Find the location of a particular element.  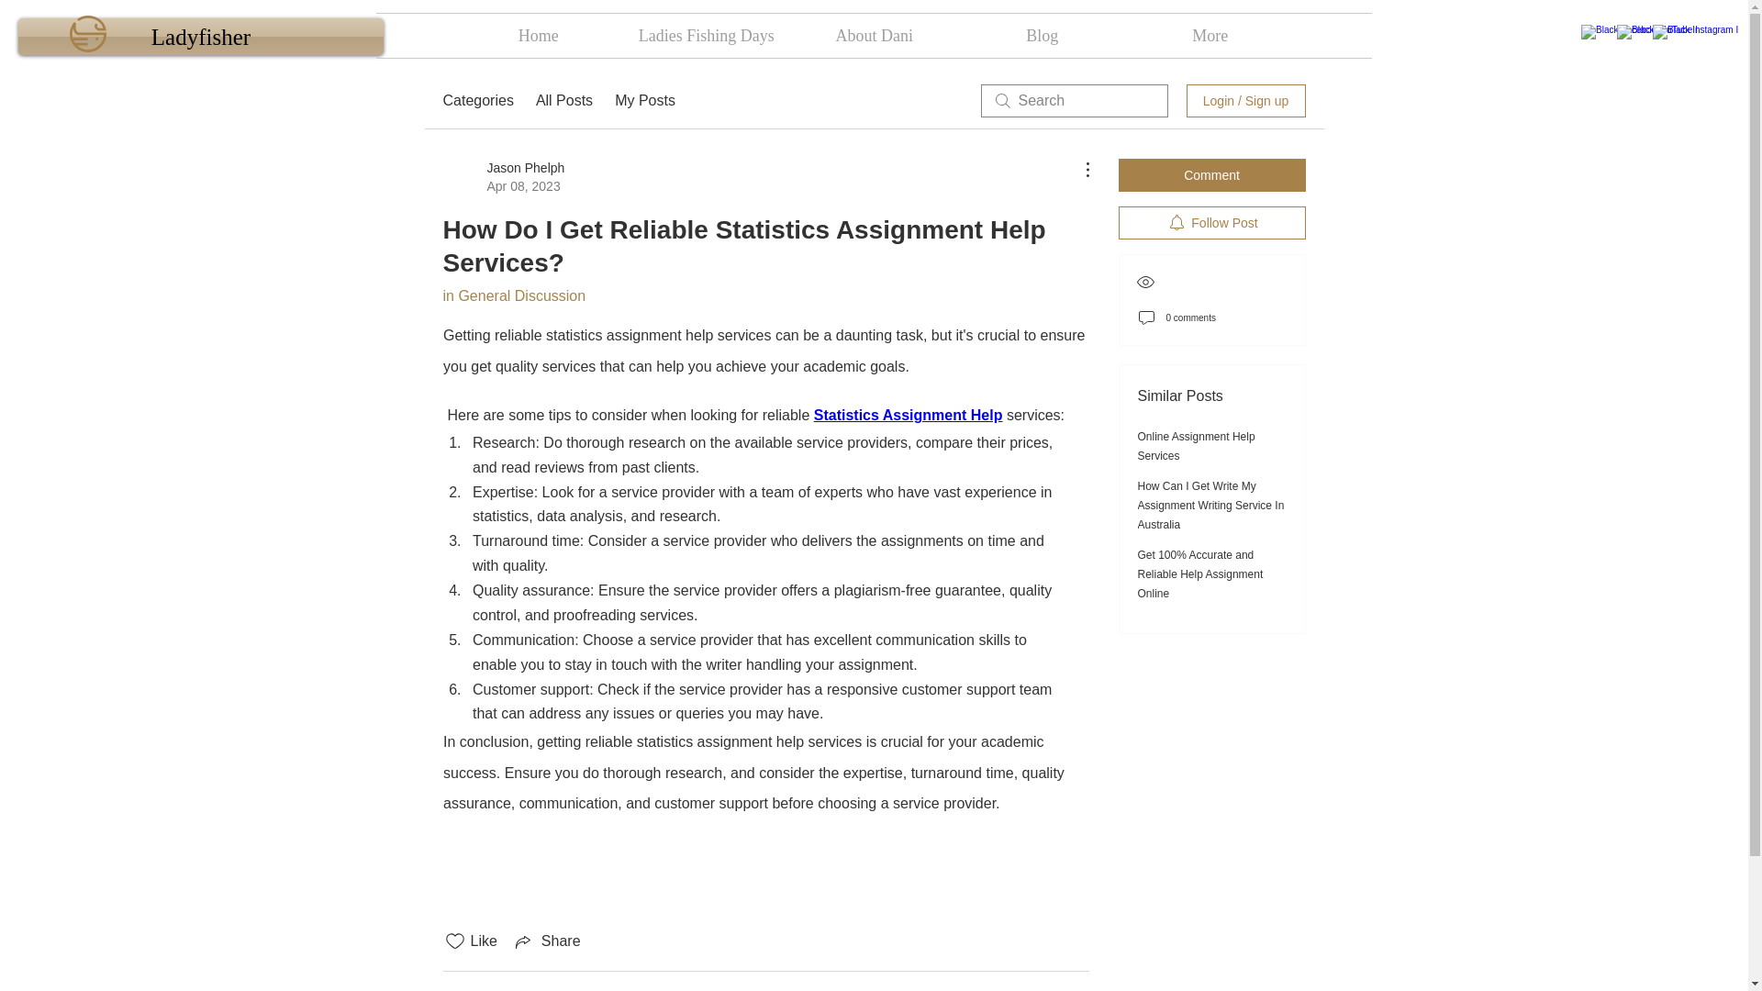

Home is located at coordinates (538, 35).